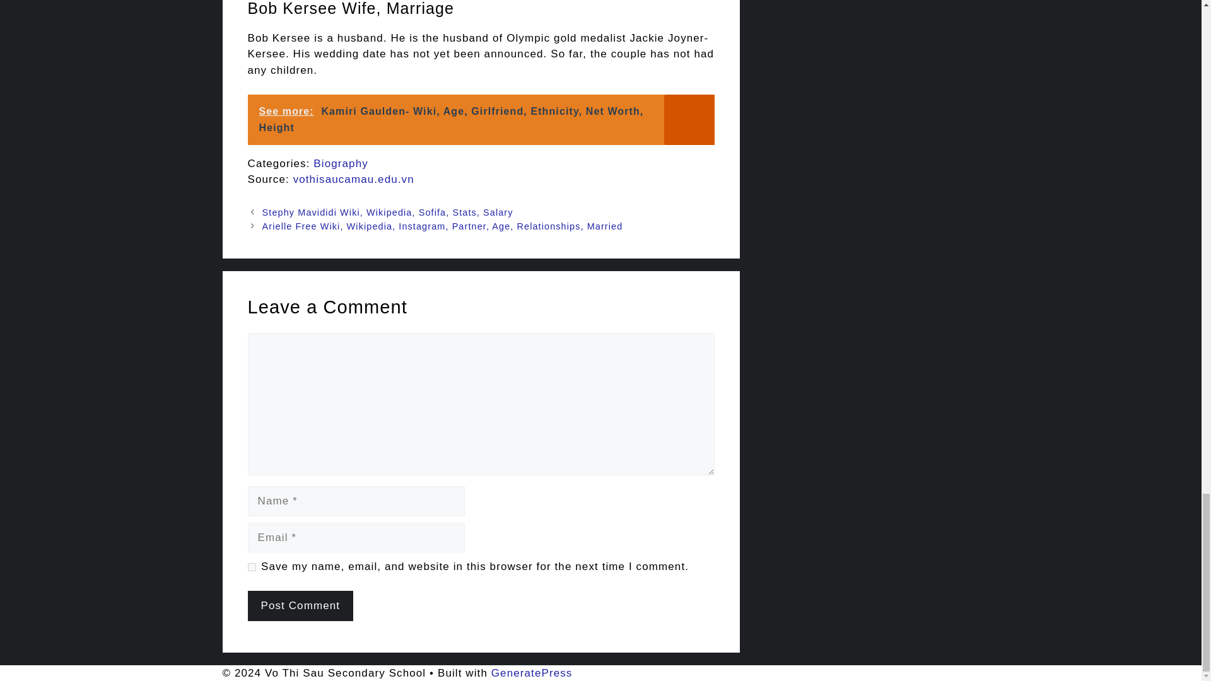  I want to click on Post Comment, so click(300, 605).